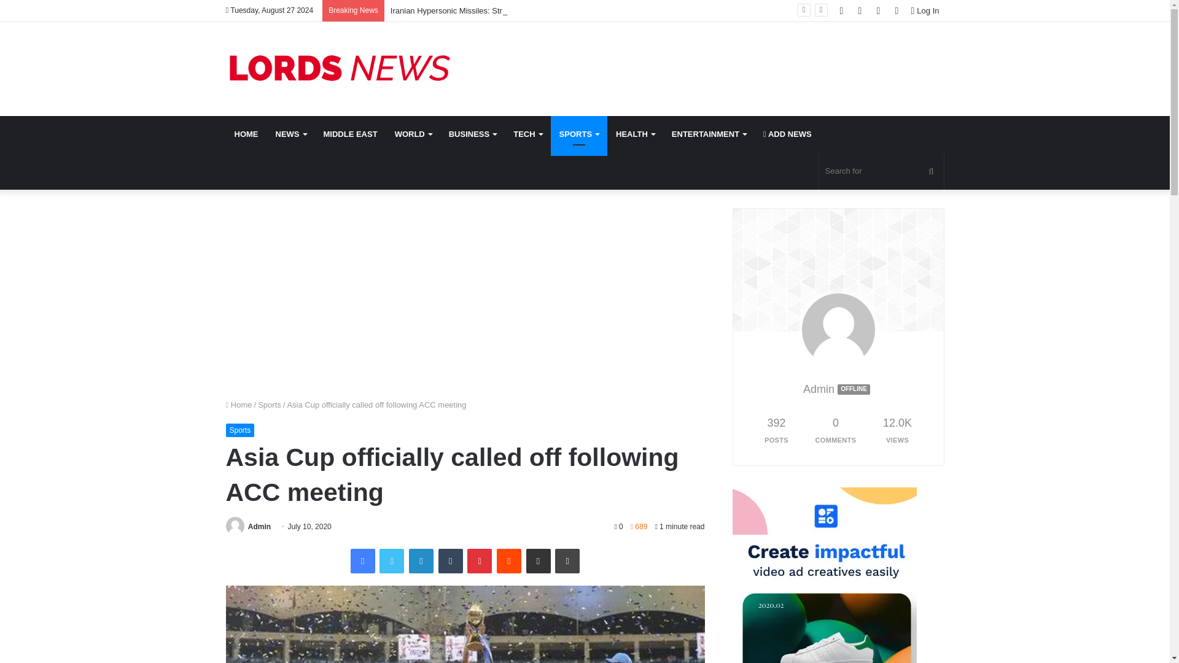 The height and width of the screenshot is (663, 1179). What do you see at coordinates (270, 405) in the screenshot?
I see `Sports` at bounding box center [270, 405].